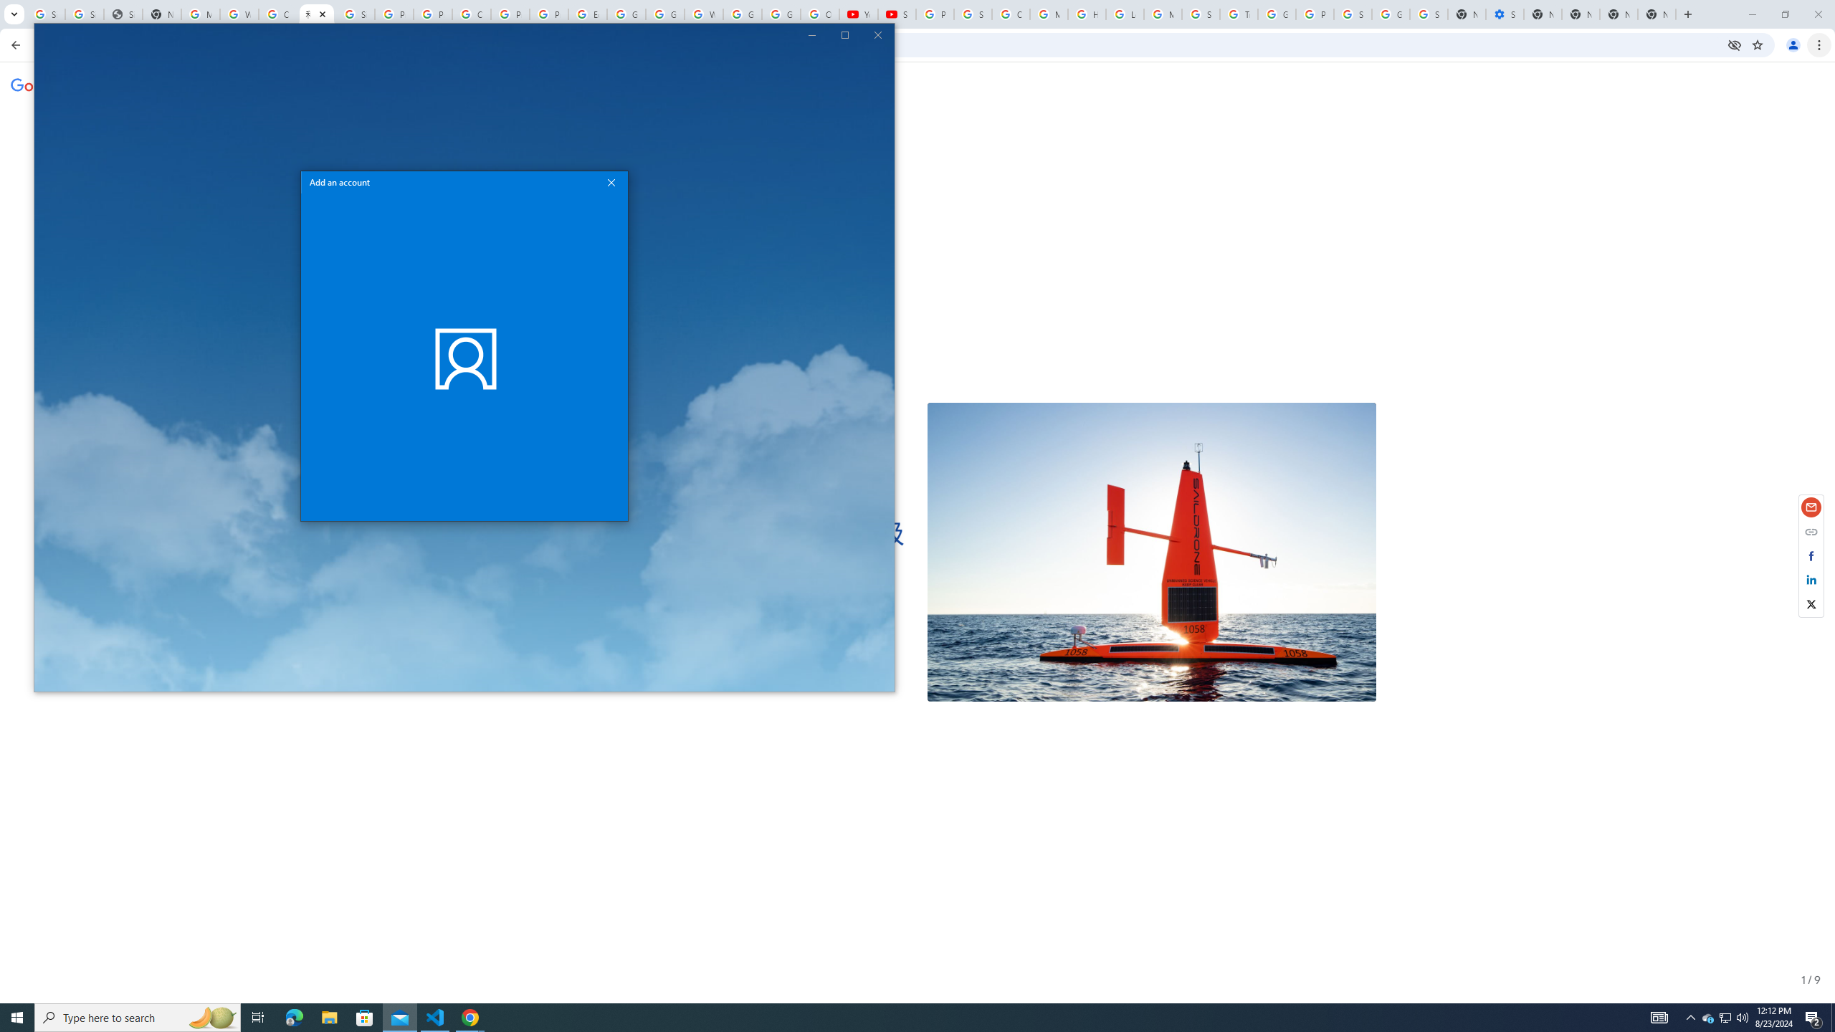 This screenshot has width=1835, height=1032. Describe the element at coordinates (436, 1018) in the screenshot. I see `Microsoft Store` at that location.